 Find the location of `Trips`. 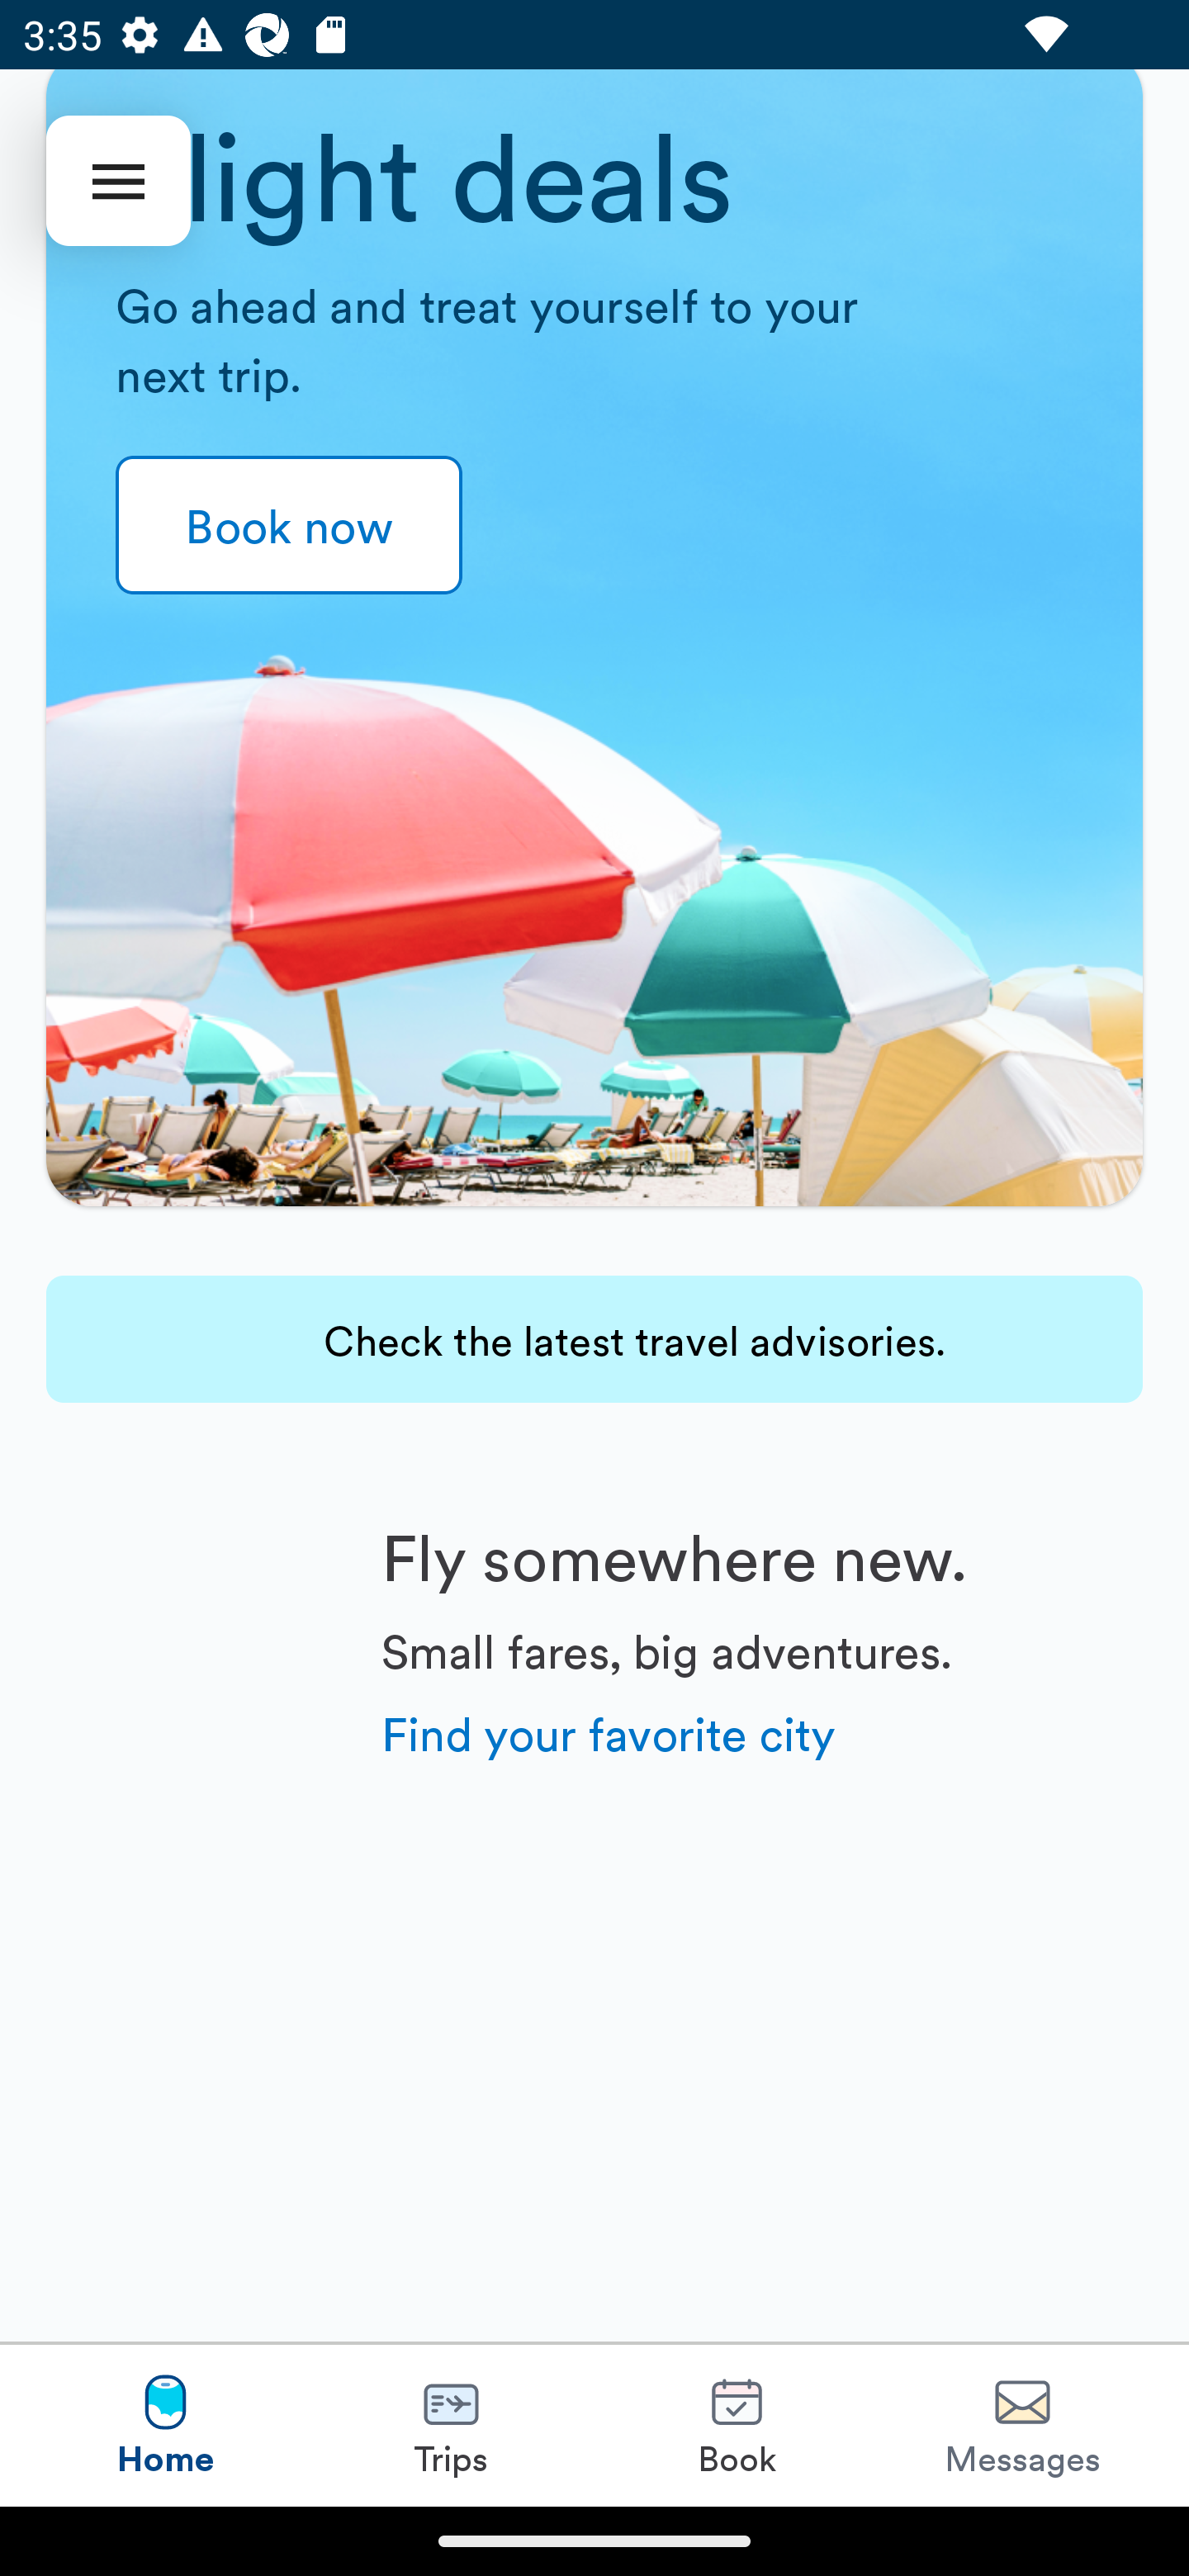

Trips is located at coordinates (452, 2425).